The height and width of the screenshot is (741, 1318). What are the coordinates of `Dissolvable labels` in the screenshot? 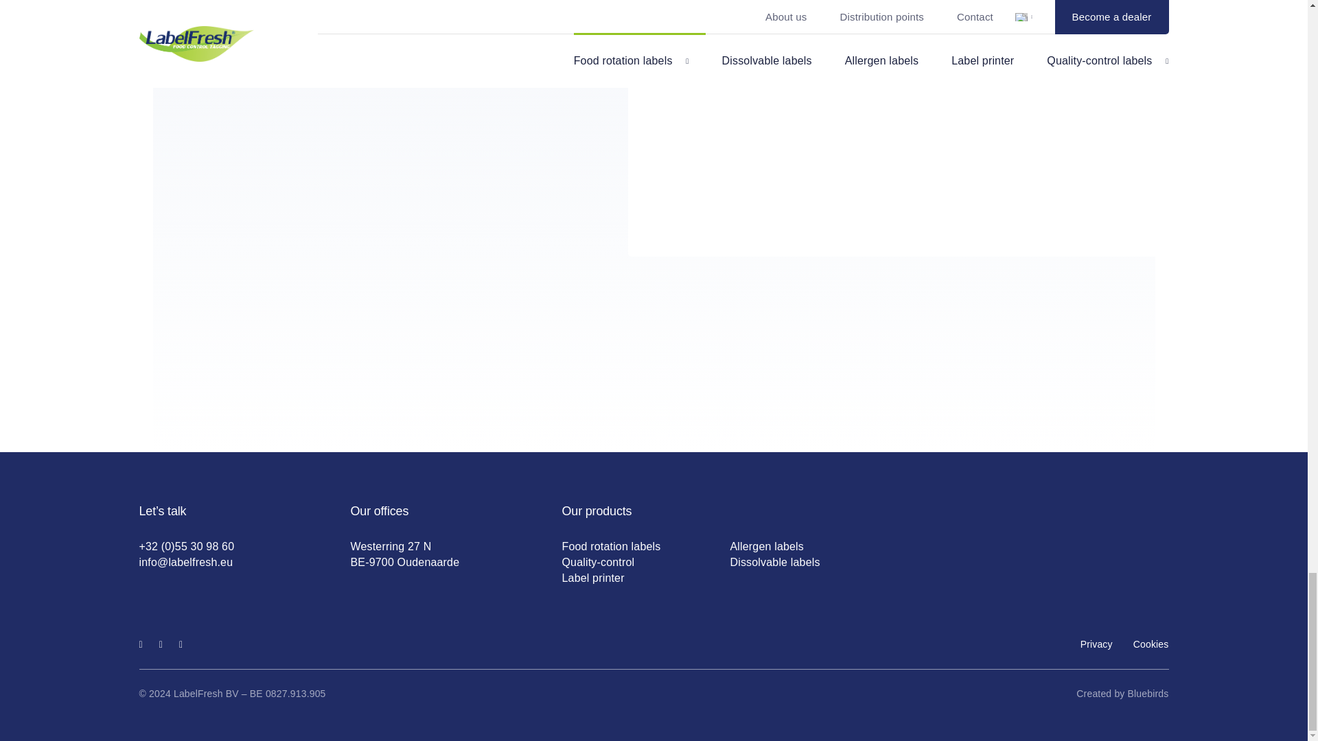 It's located at (774, 563).